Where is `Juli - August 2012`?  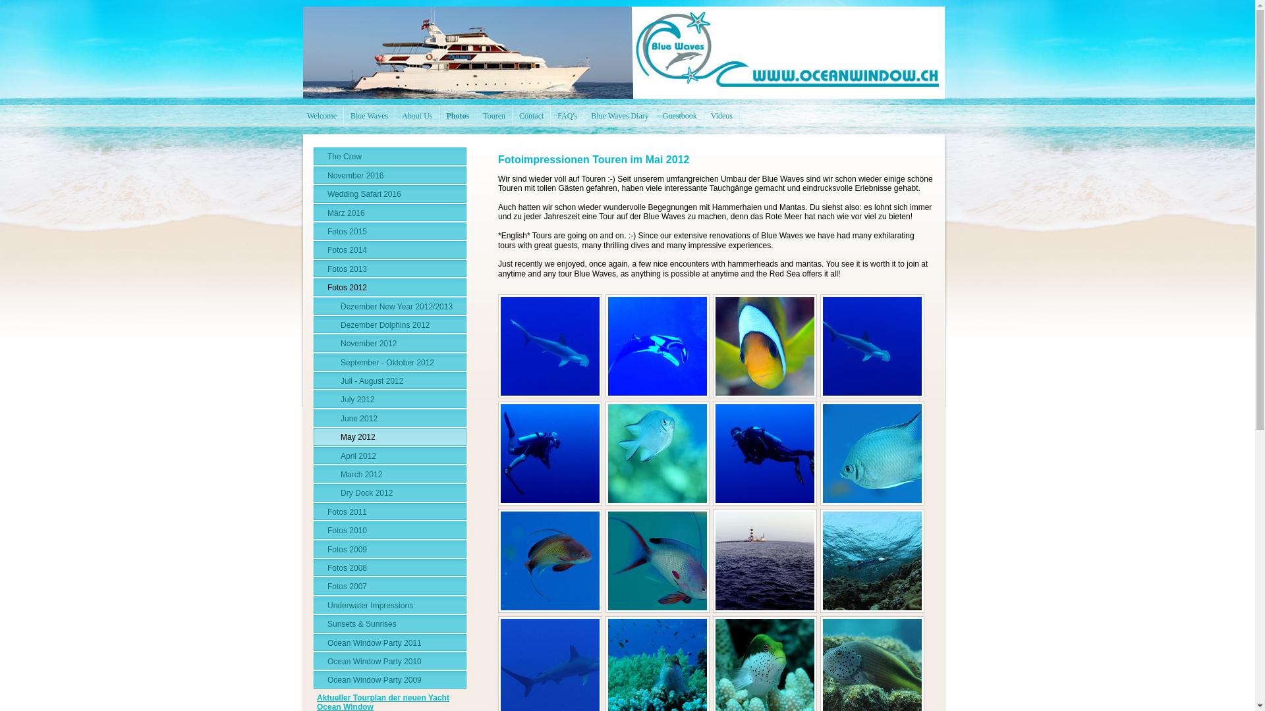
Juli - August 2012 is located at coordinates (390, 381).